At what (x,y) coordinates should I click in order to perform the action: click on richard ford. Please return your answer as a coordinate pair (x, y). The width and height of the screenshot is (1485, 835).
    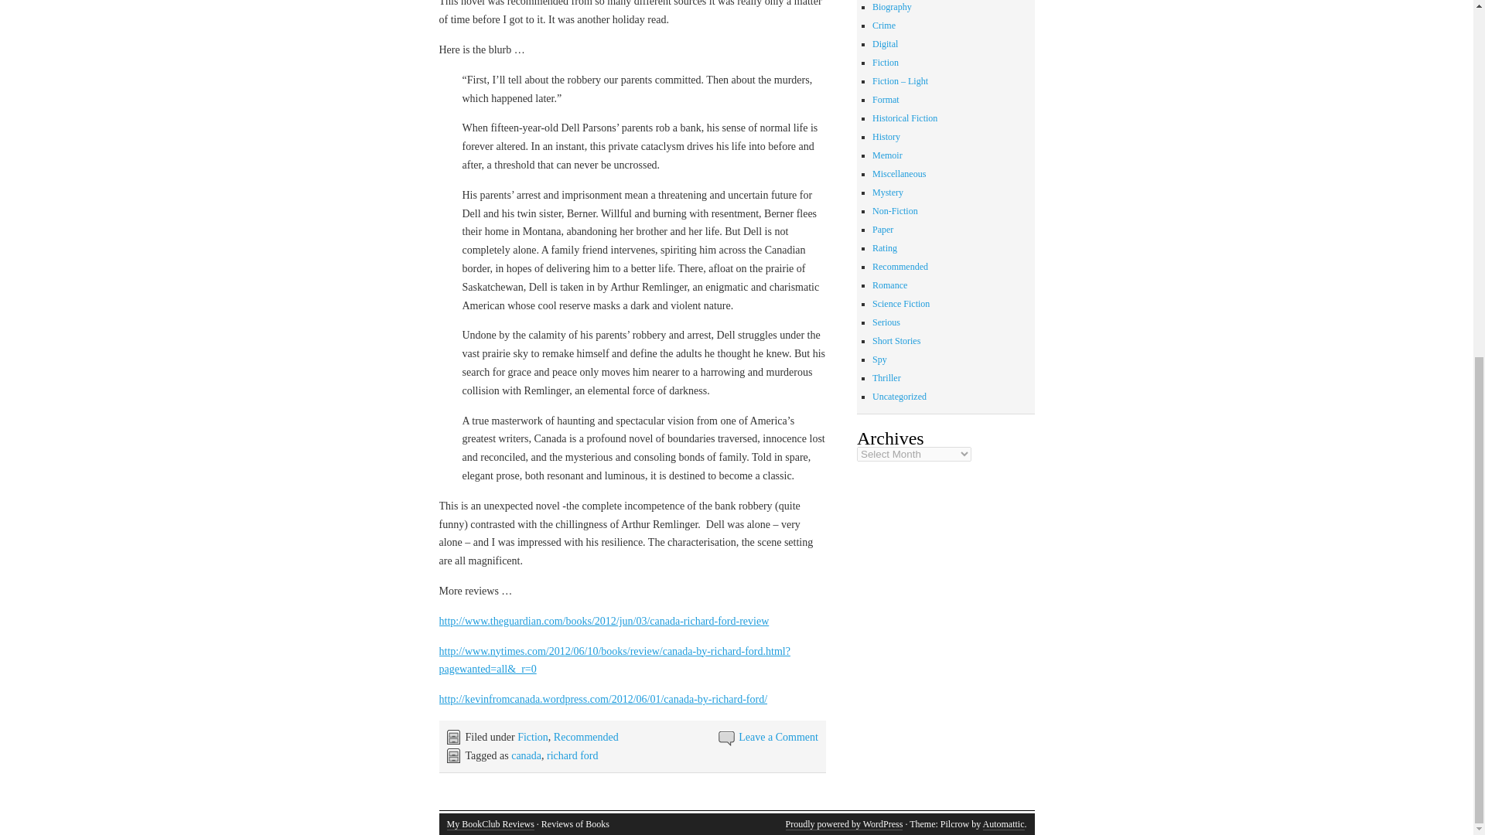
    Looking at the image, I should click on (572, 755).